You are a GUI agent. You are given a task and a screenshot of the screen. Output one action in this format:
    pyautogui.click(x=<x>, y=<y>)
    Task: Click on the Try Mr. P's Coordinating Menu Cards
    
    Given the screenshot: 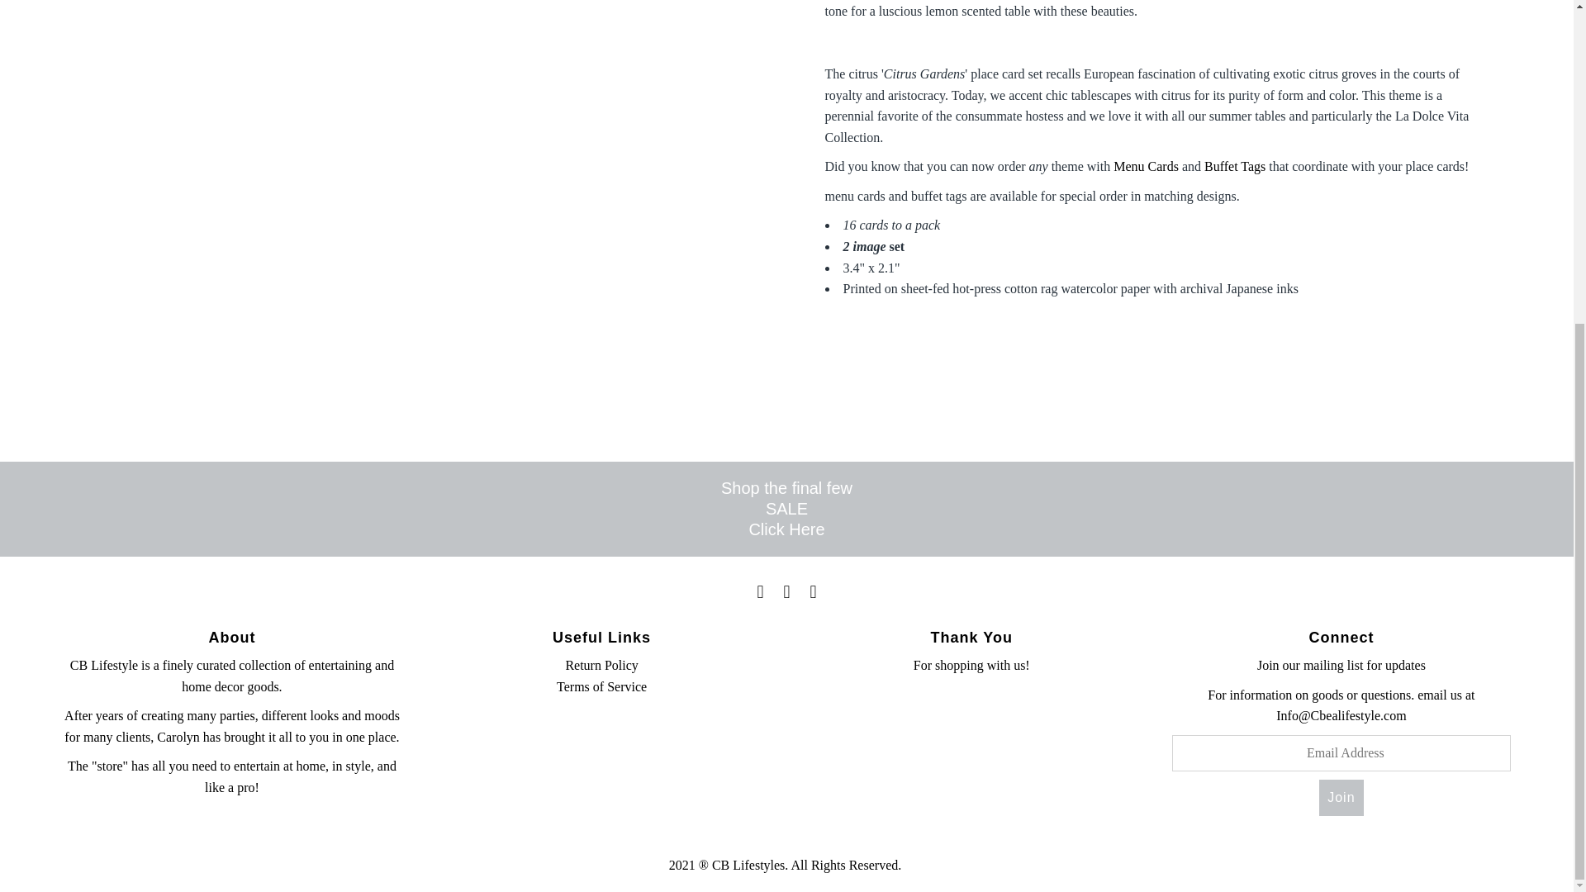 What is the action you would take?
    pyautogui.click(x=1145, y=166)
    